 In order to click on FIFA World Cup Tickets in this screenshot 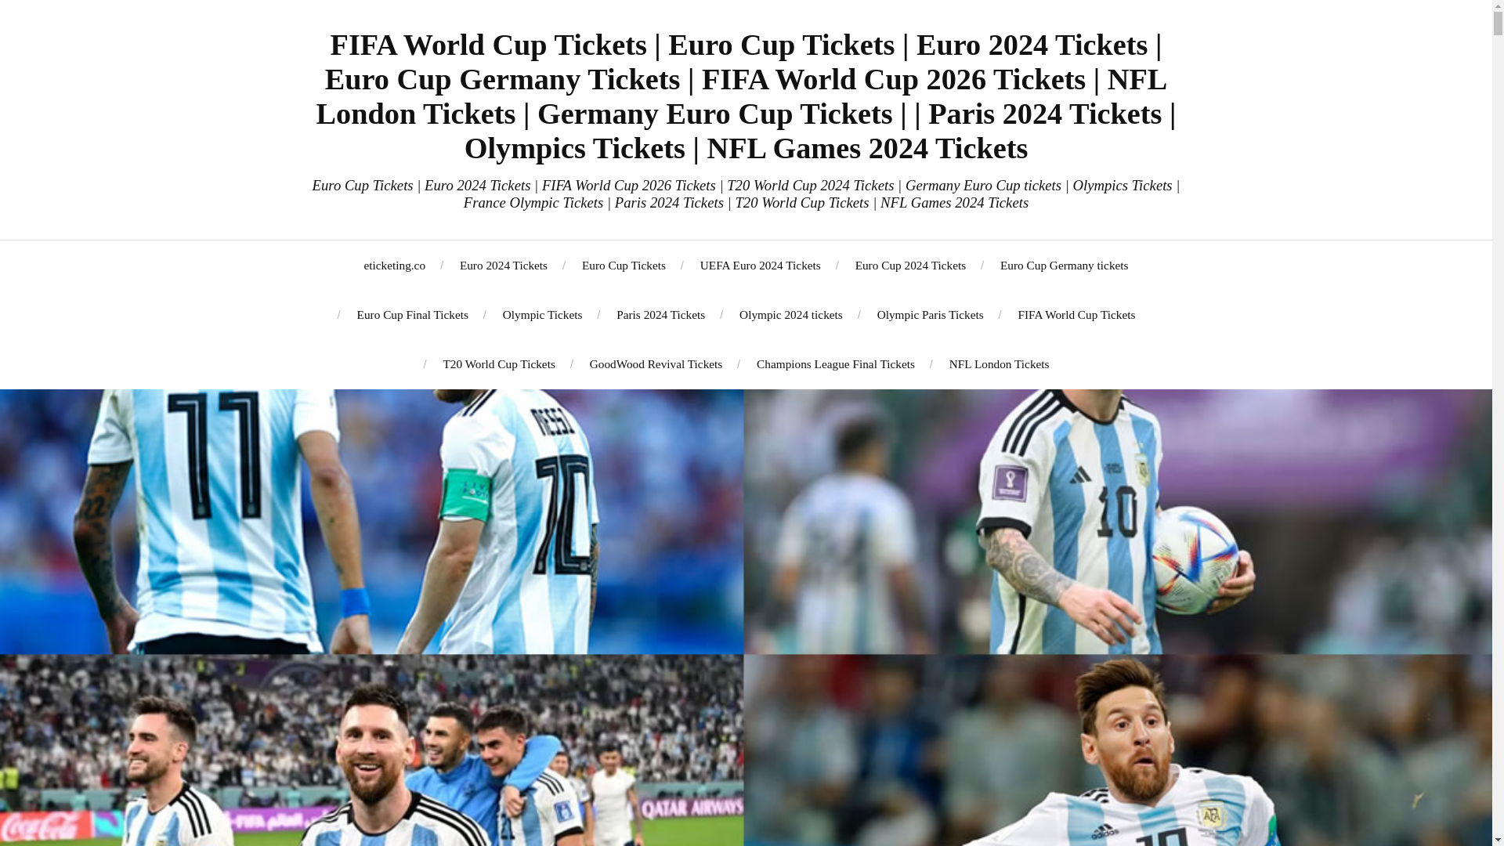, I will do `click(1076, 315)`.